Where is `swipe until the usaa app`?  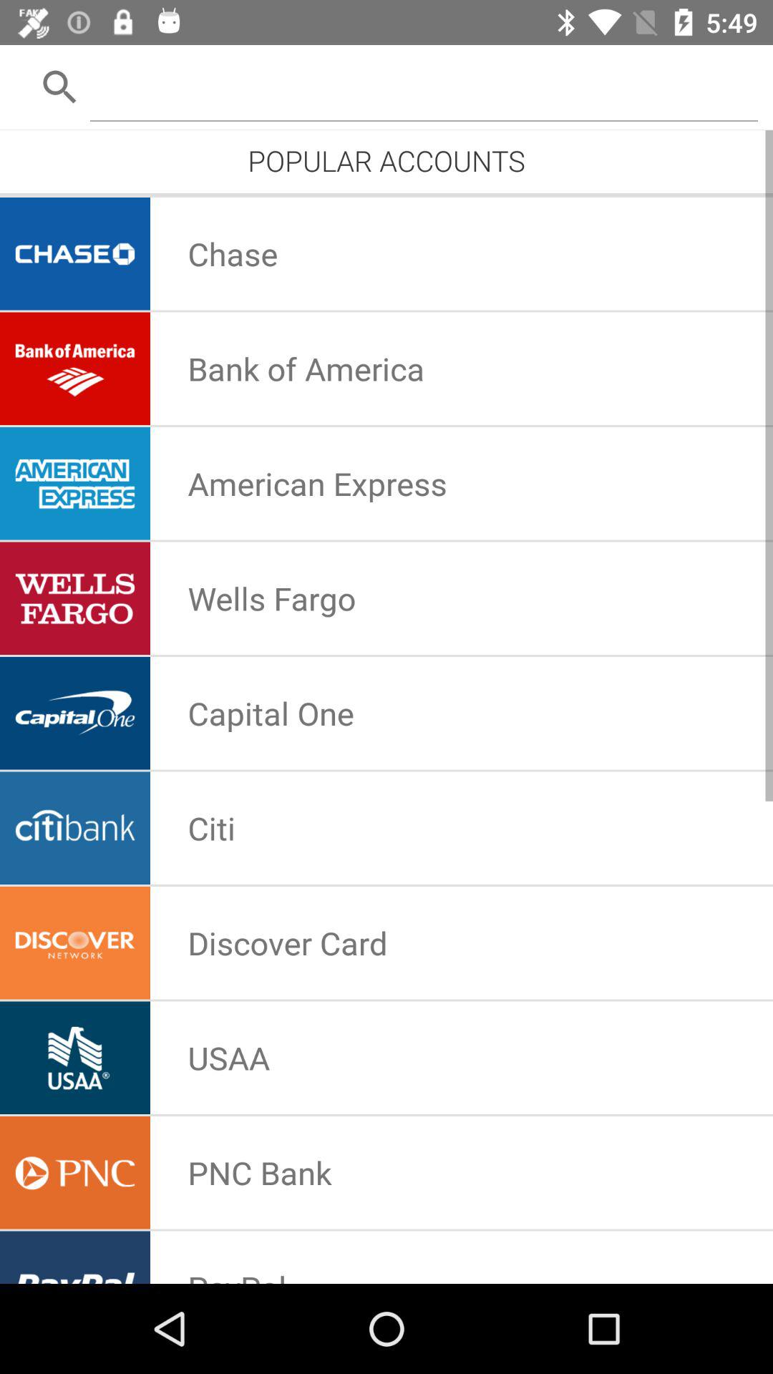
swipe until the usaa app is located at coordinates (229, 1058).